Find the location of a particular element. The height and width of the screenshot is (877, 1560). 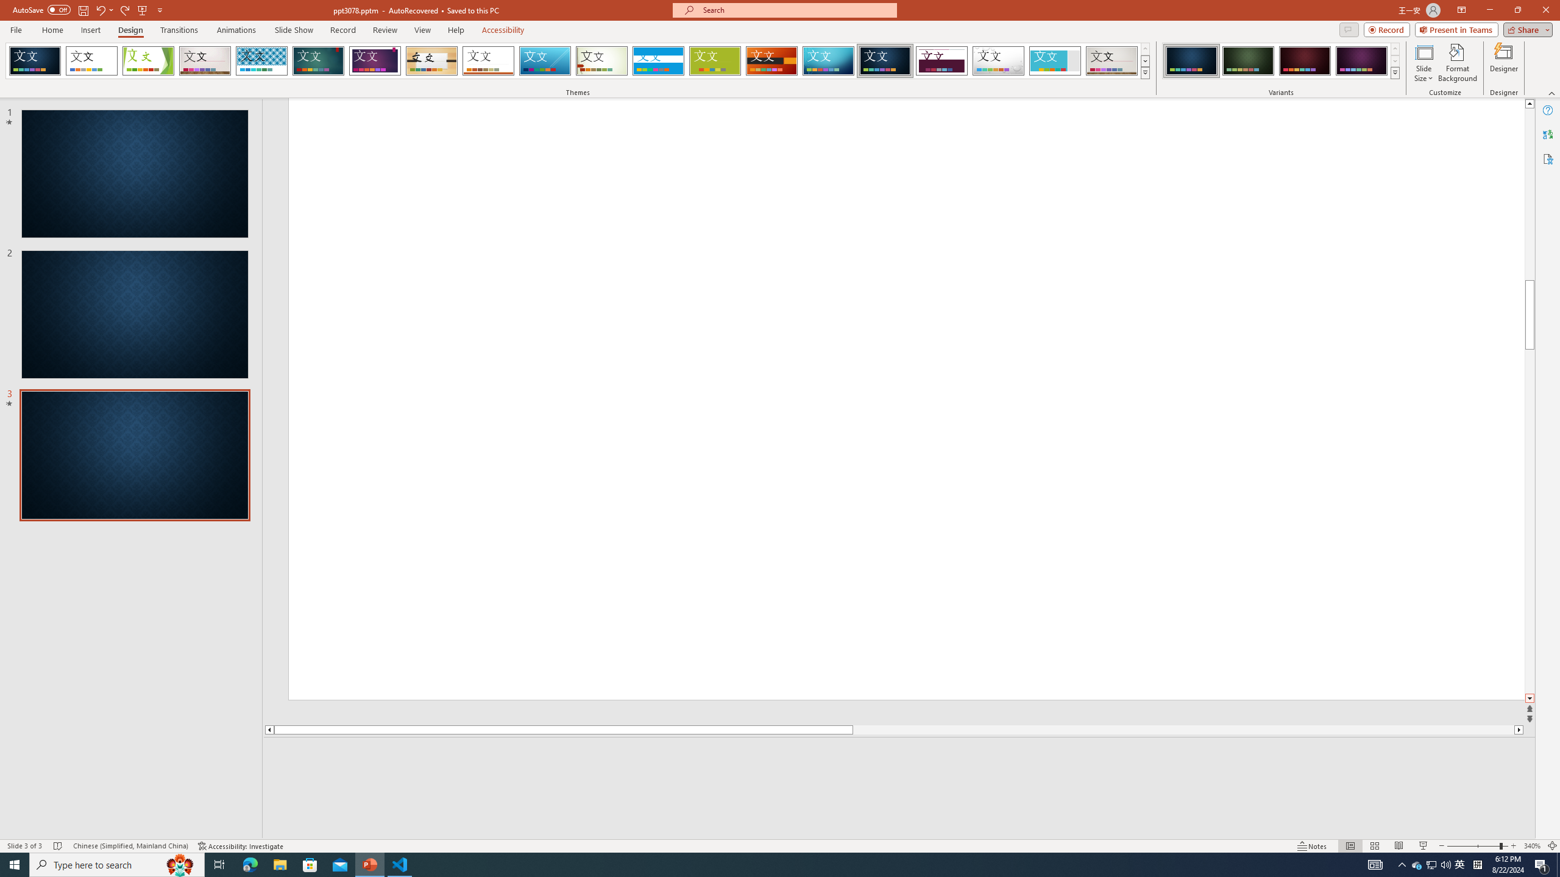

AutomationID: SlideThemesGallery is located at coordinates (578, 61).